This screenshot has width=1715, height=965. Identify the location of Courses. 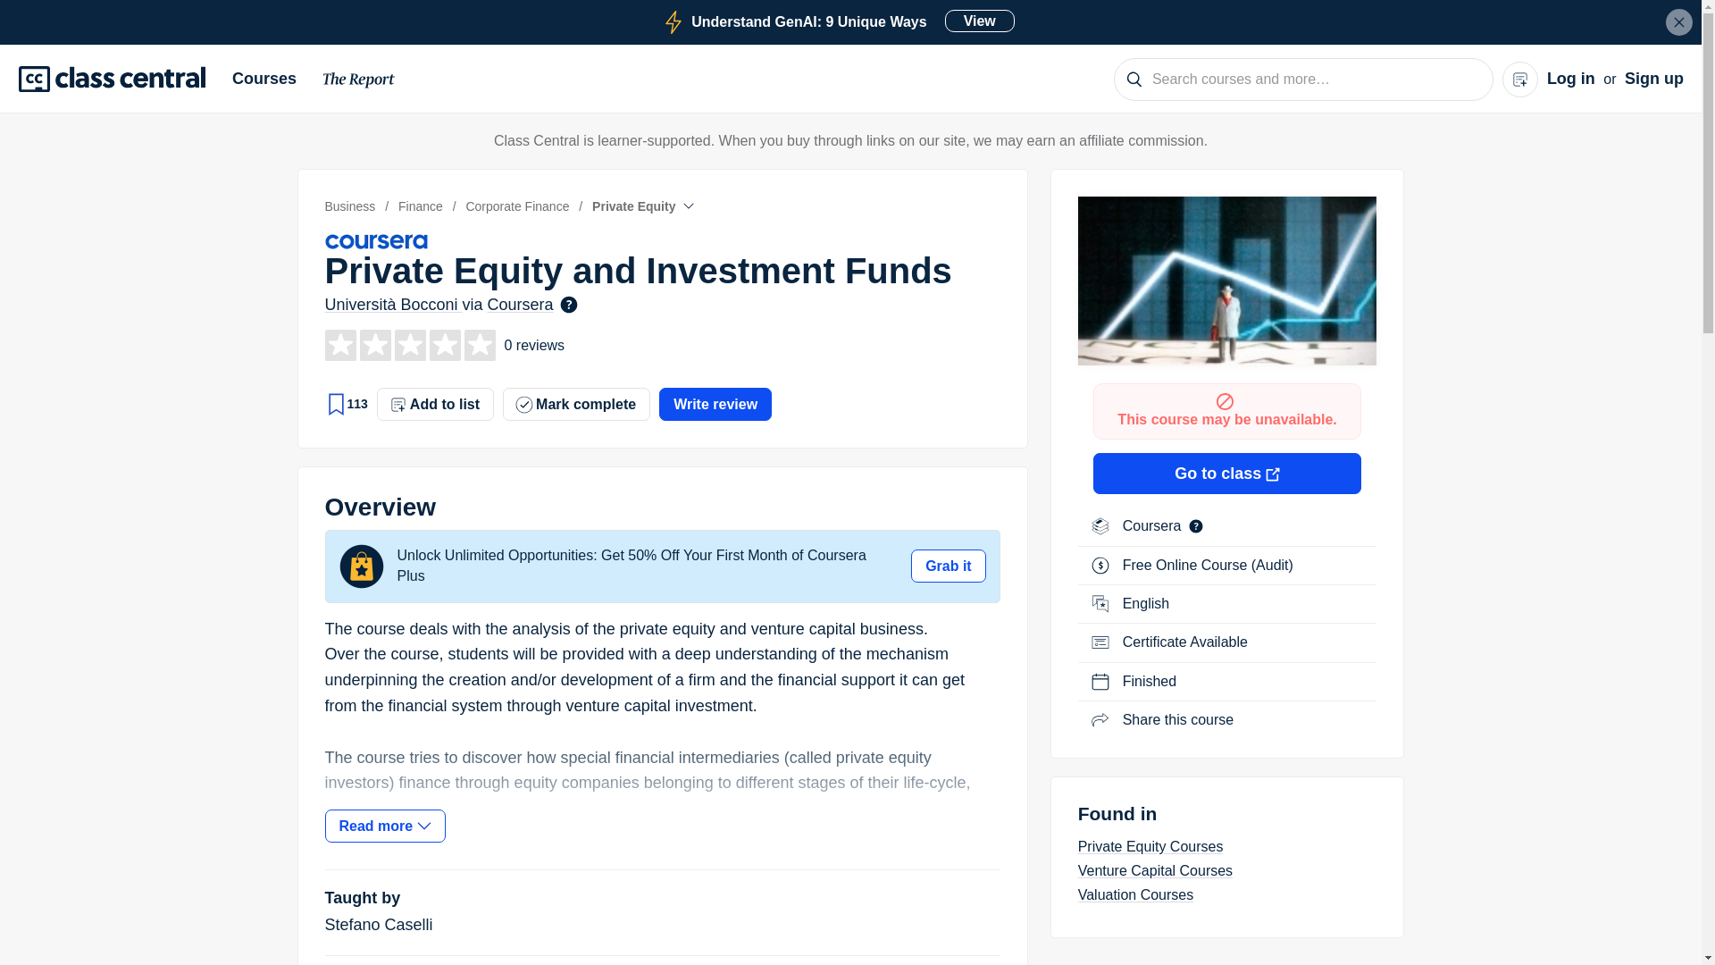
(838, 21).